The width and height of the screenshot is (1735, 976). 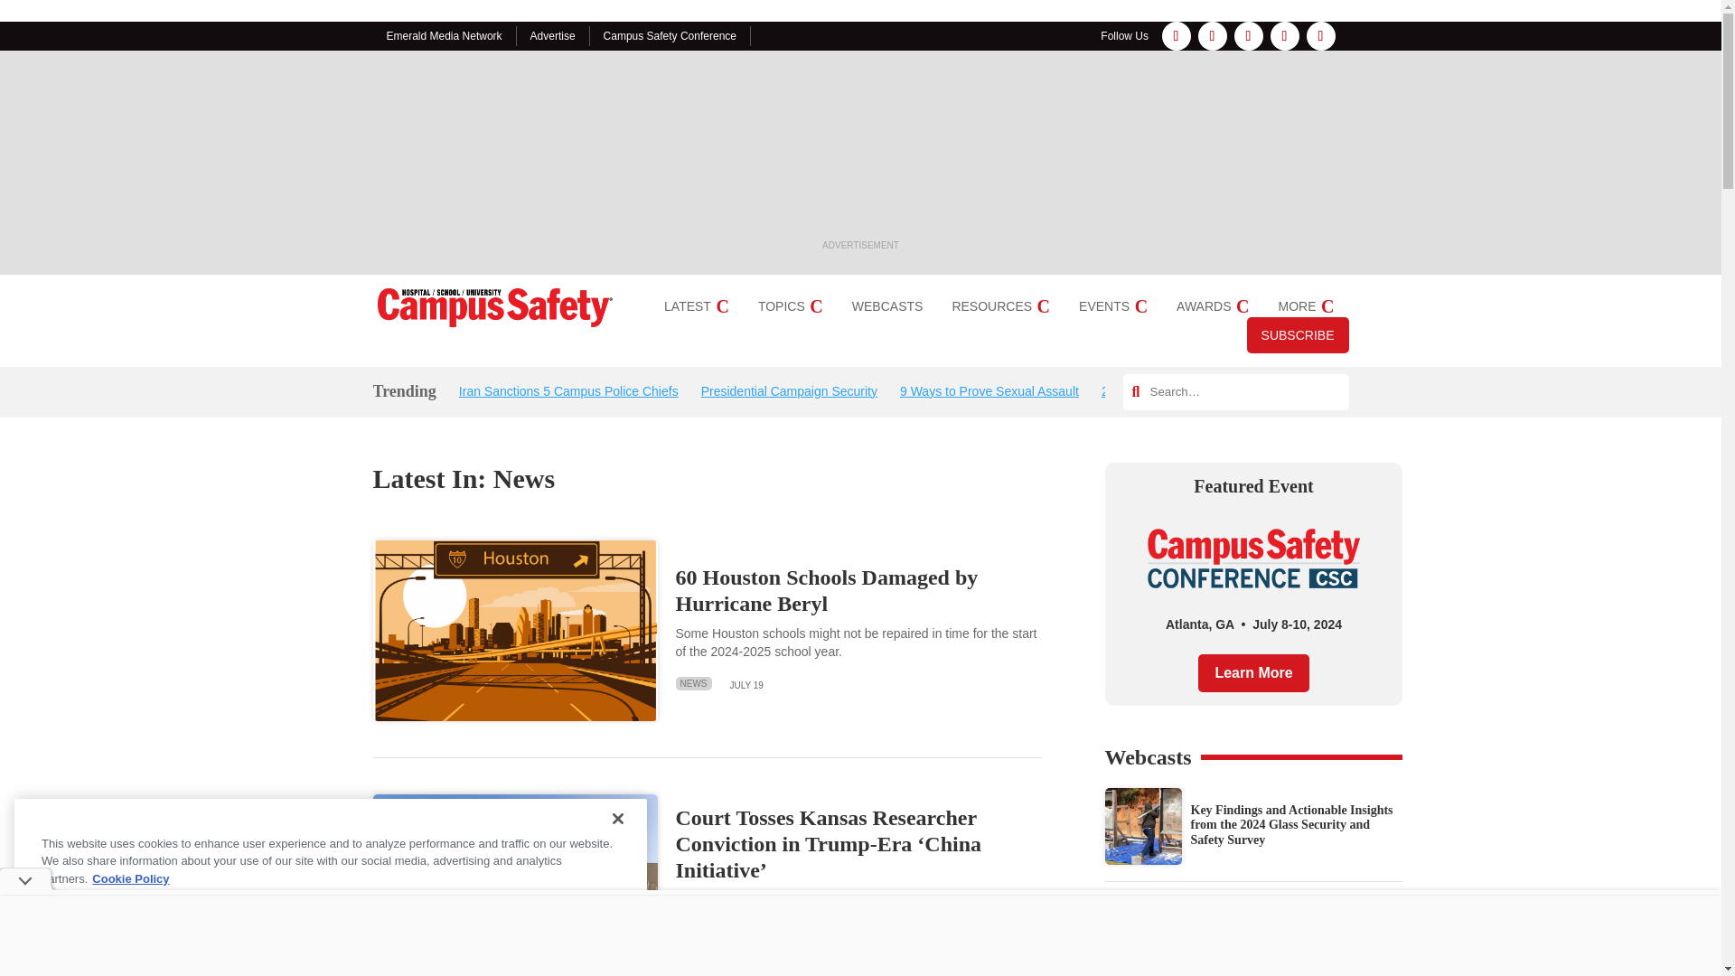 I want to click on Follow on Facebook, so click(x=1177, y=36).